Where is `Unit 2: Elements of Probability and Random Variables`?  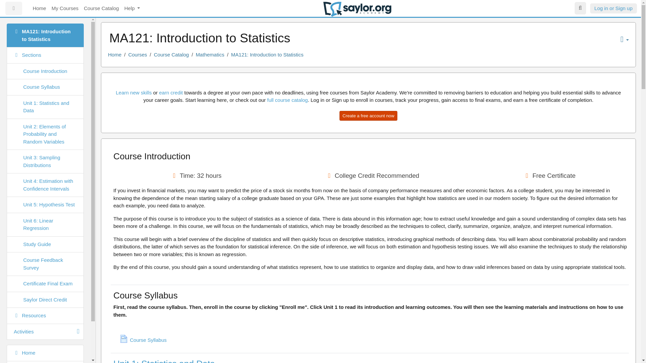 Unit 2: Elements of Probability and Random Variables is located at coordinates (45, 134).